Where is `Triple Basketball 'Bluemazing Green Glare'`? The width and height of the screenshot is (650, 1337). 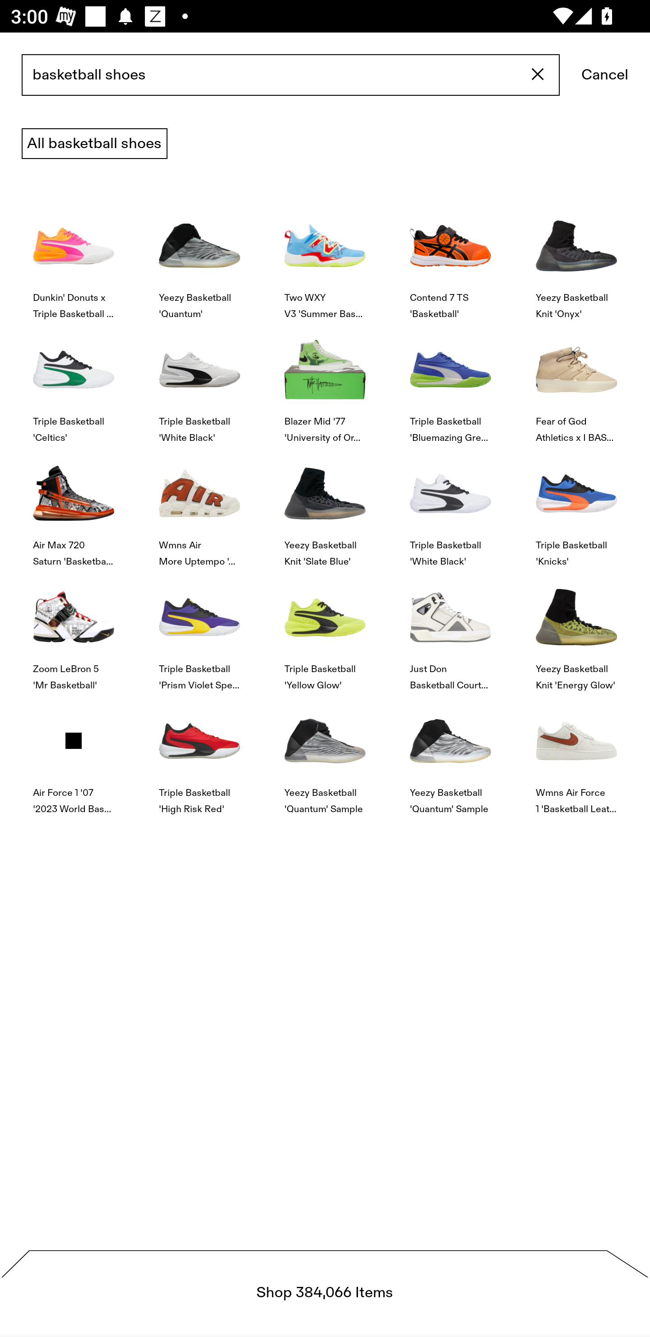
Triple Basketball 'Bluemazing Green Glare' is located at coordinates (450, 382).